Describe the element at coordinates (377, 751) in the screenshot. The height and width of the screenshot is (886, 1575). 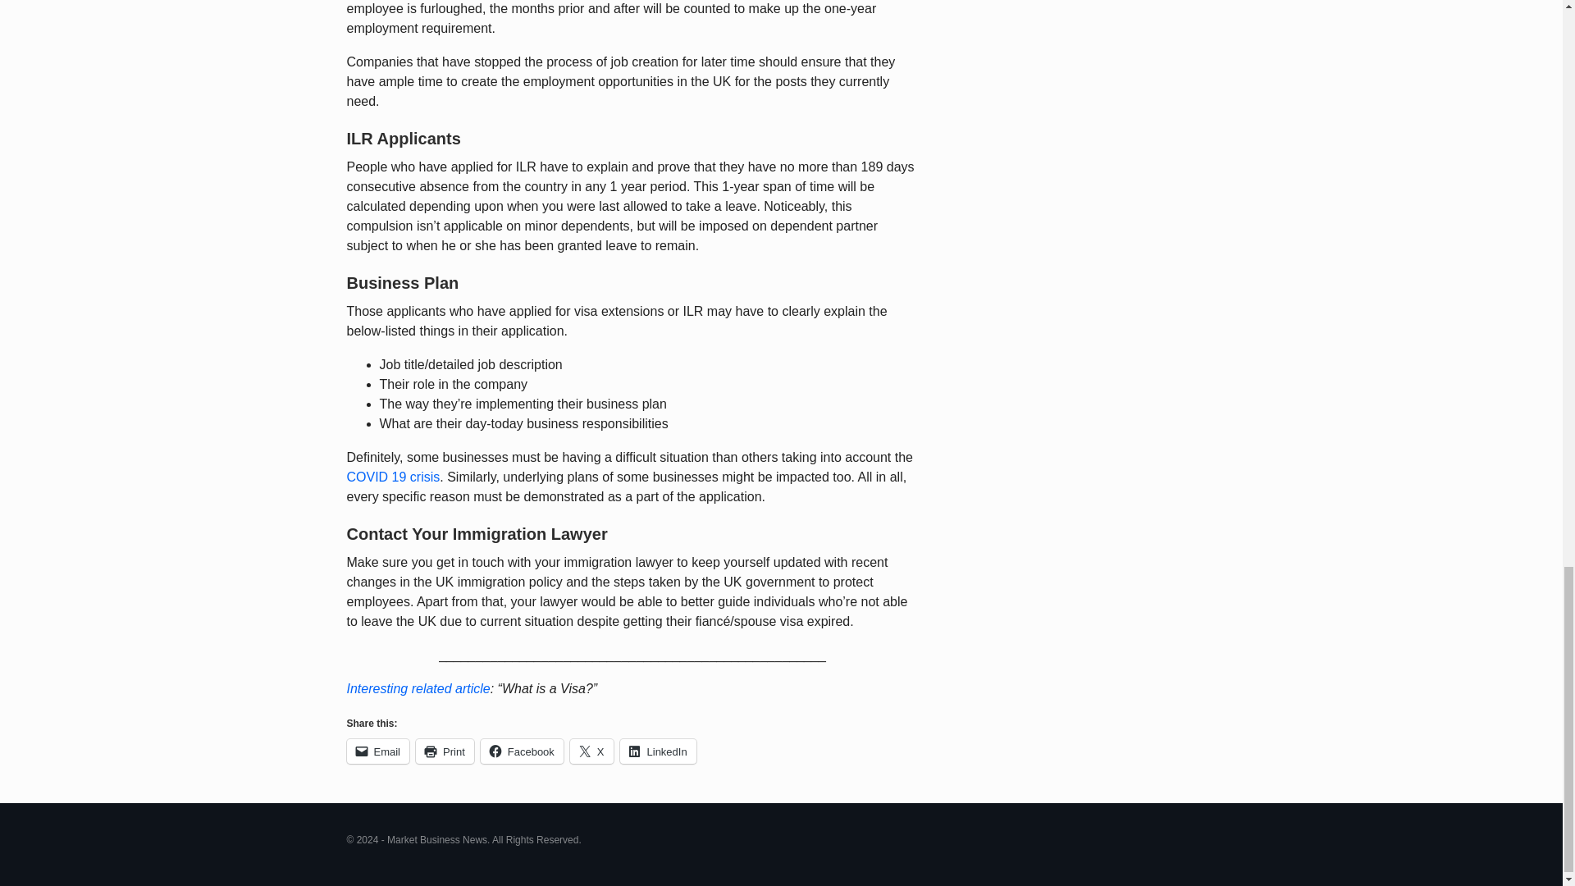
I see `Email` at that location.